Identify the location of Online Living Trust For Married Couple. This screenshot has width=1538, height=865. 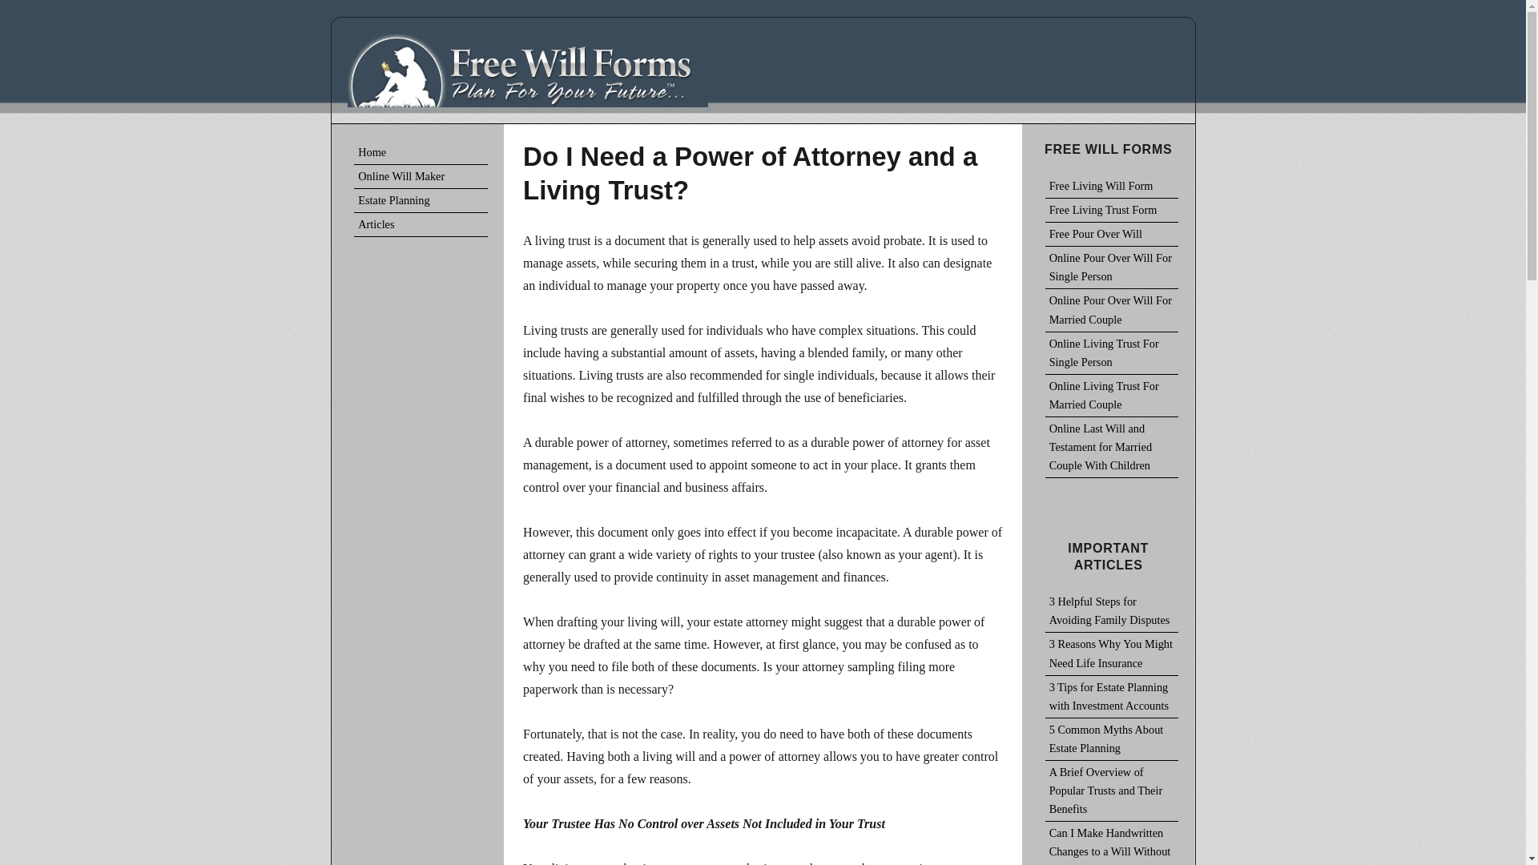
(1112, 396).